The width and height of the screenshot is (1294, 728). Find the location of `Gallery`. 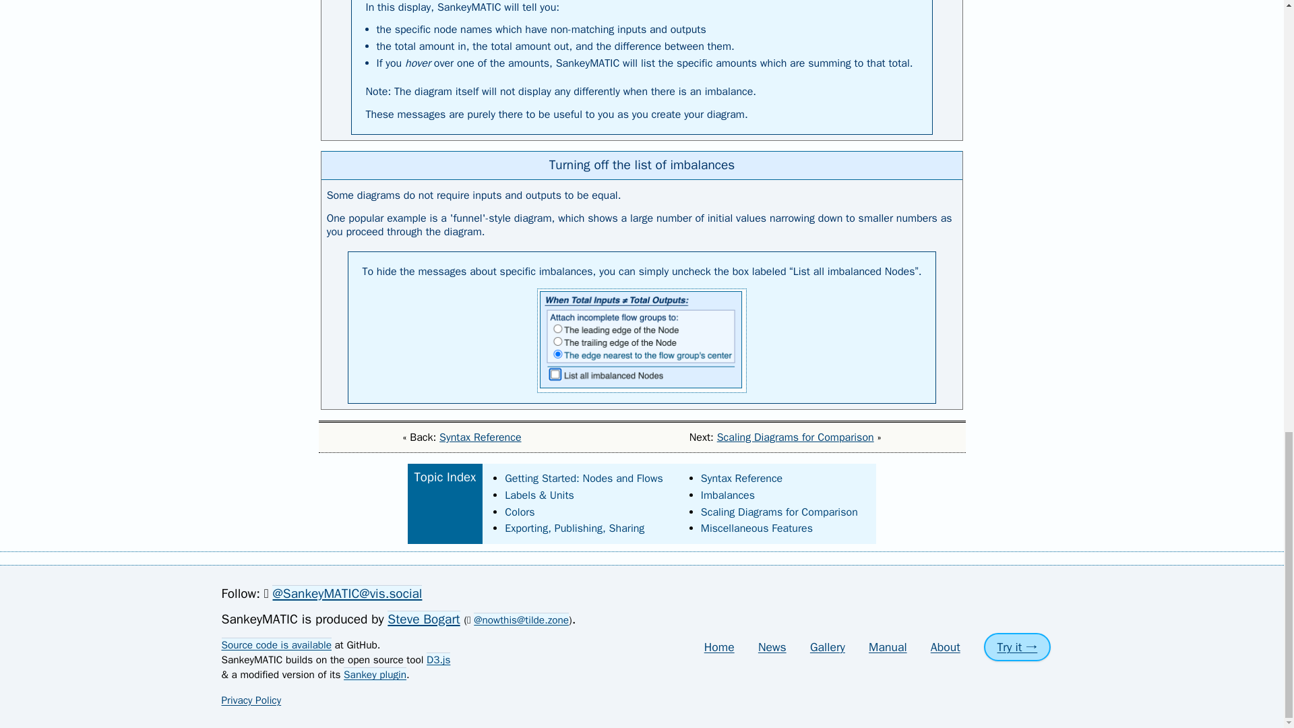

Gallery is located at coordinates (827, 647).